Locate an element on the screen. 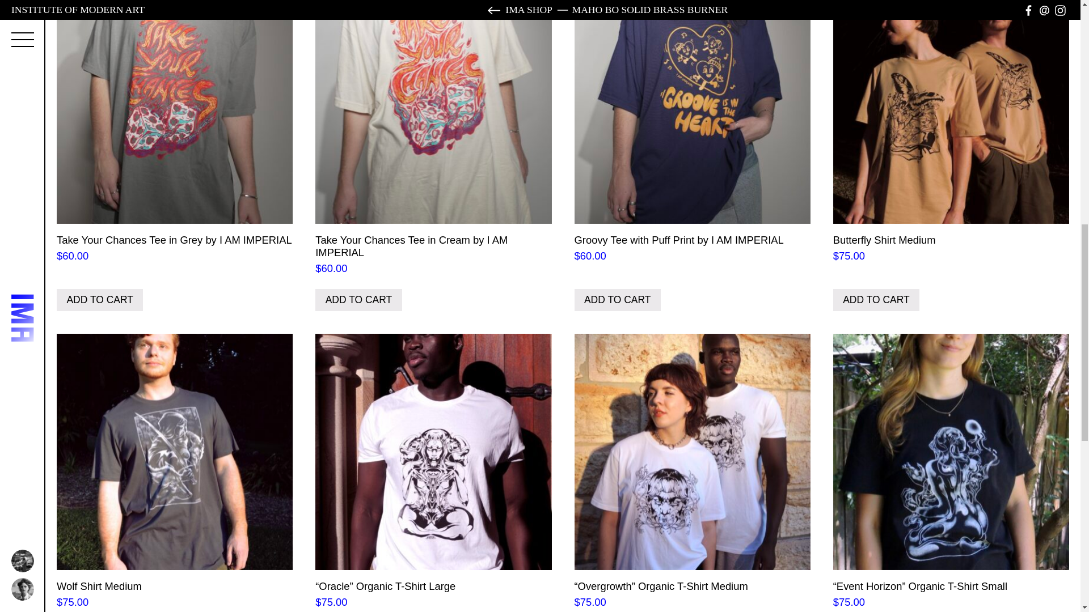  ADD TO CART is located at coordinates (358, 299).